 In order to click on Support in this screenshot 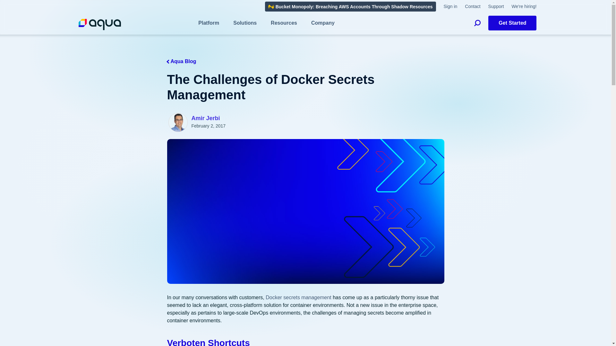, I will do `click(496, 6)`.